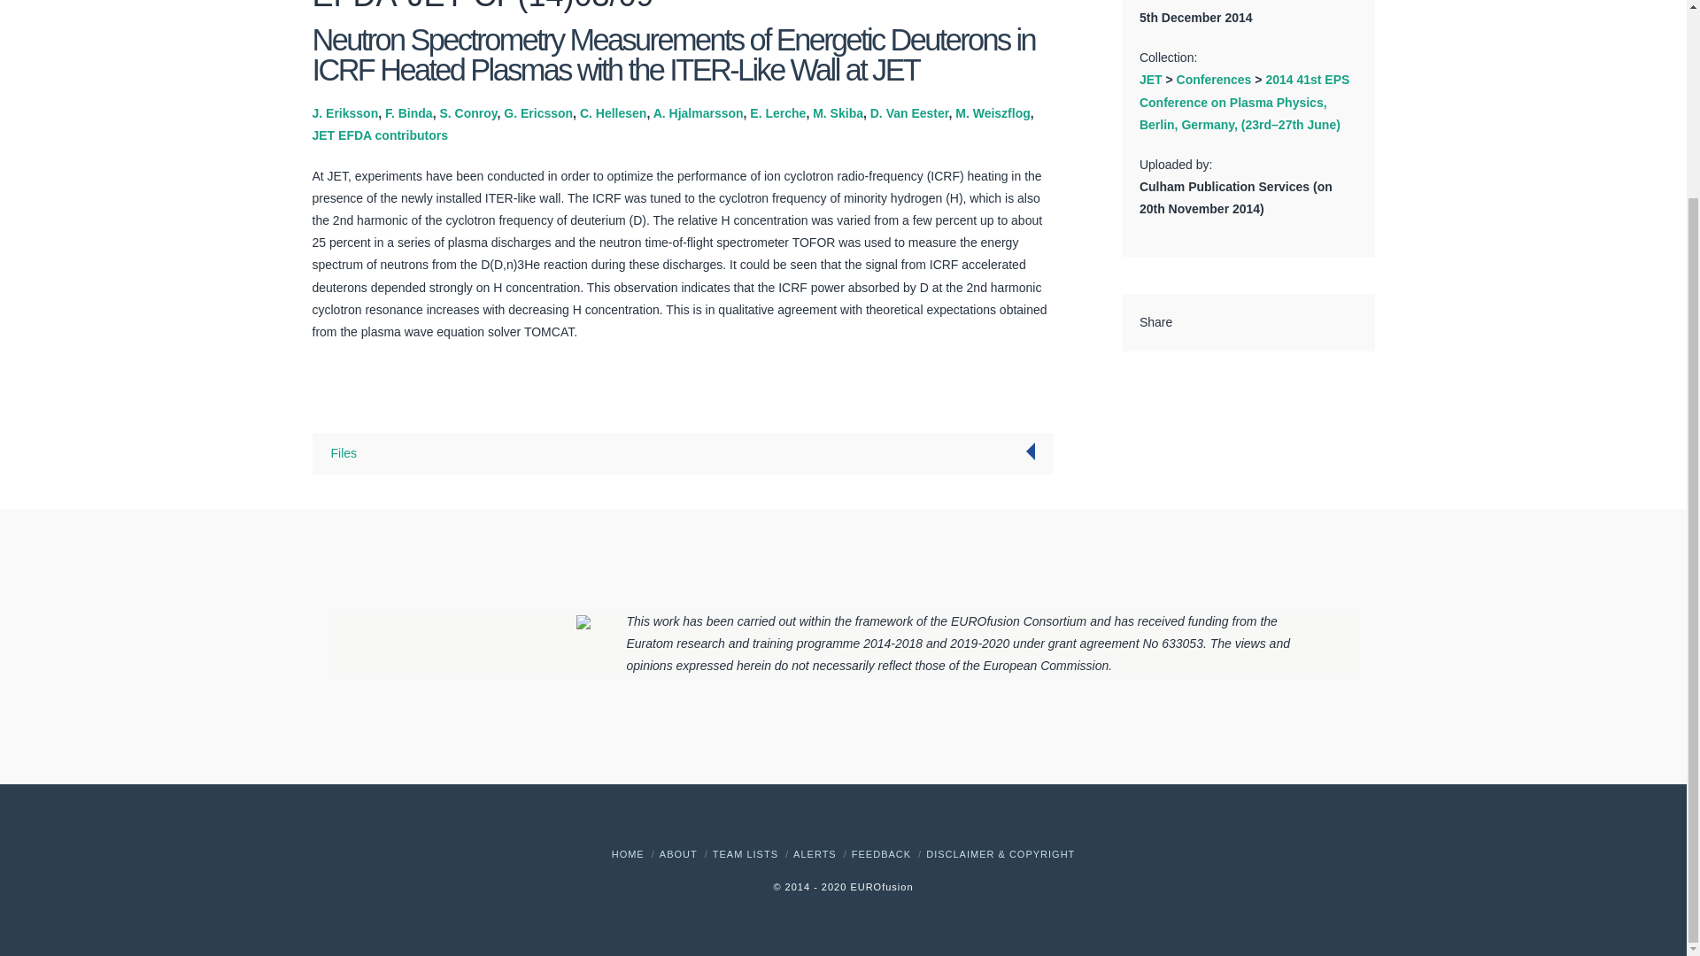 Image resolution: width=1700 pixels, height=956 pixels. Describe the element at coordinates (909, 113) in the screenshot. I see `D. Van Eester` at that location.